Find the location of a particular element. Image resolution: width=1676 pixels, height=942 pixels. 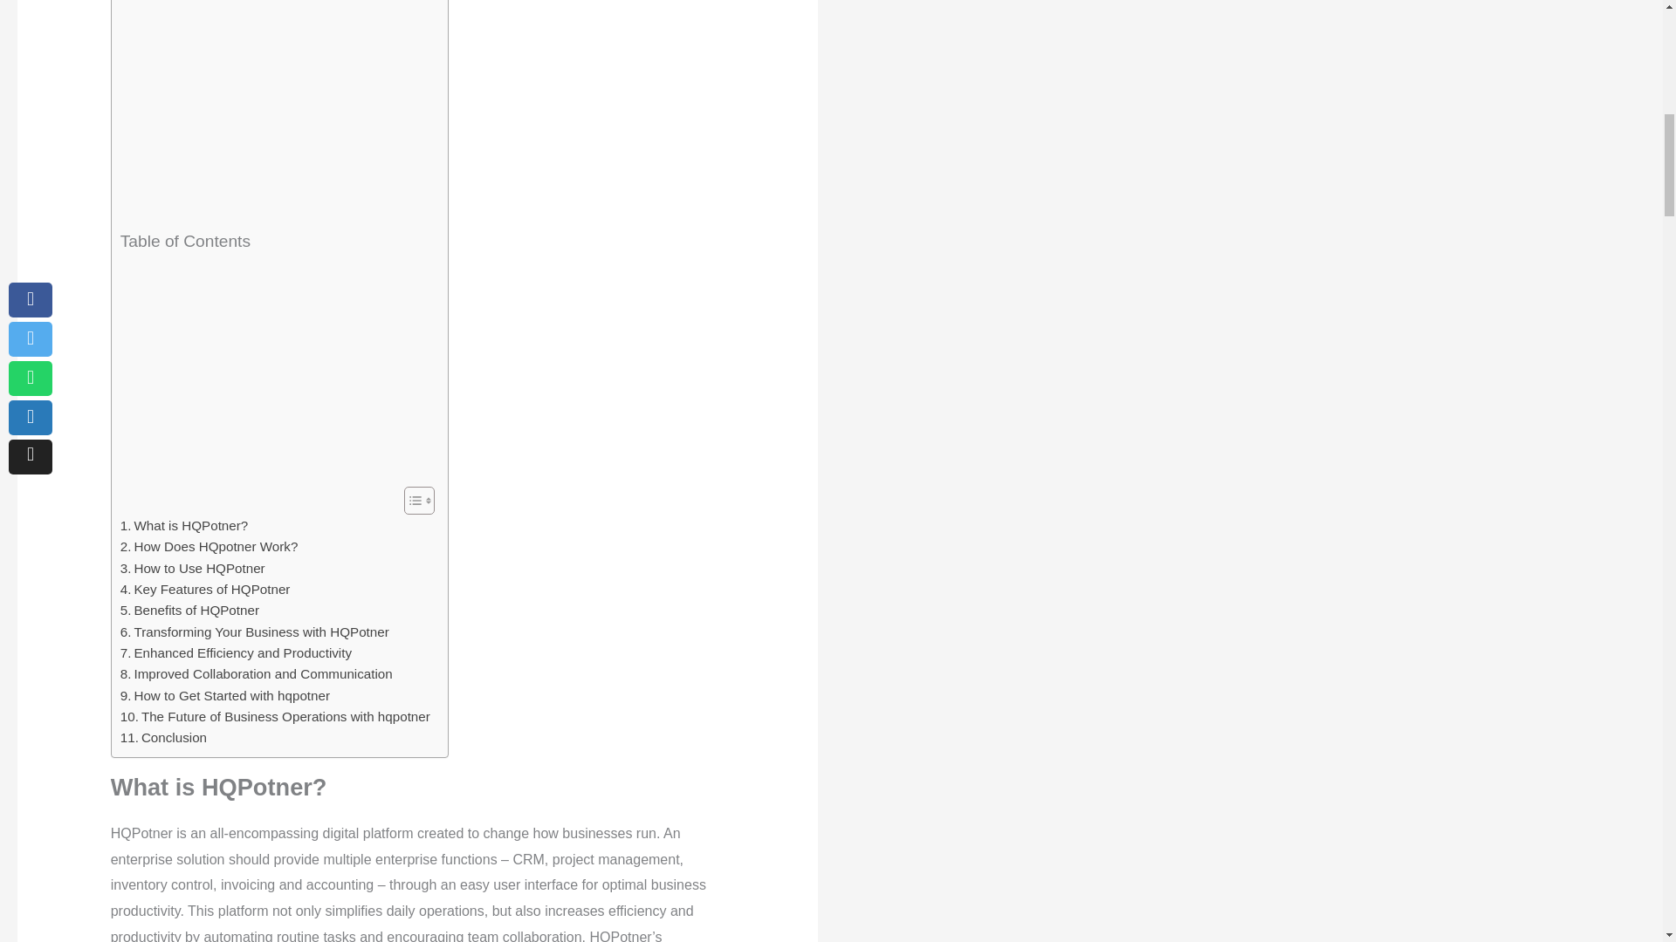

Advertisement is located at coordinates (275, 112).